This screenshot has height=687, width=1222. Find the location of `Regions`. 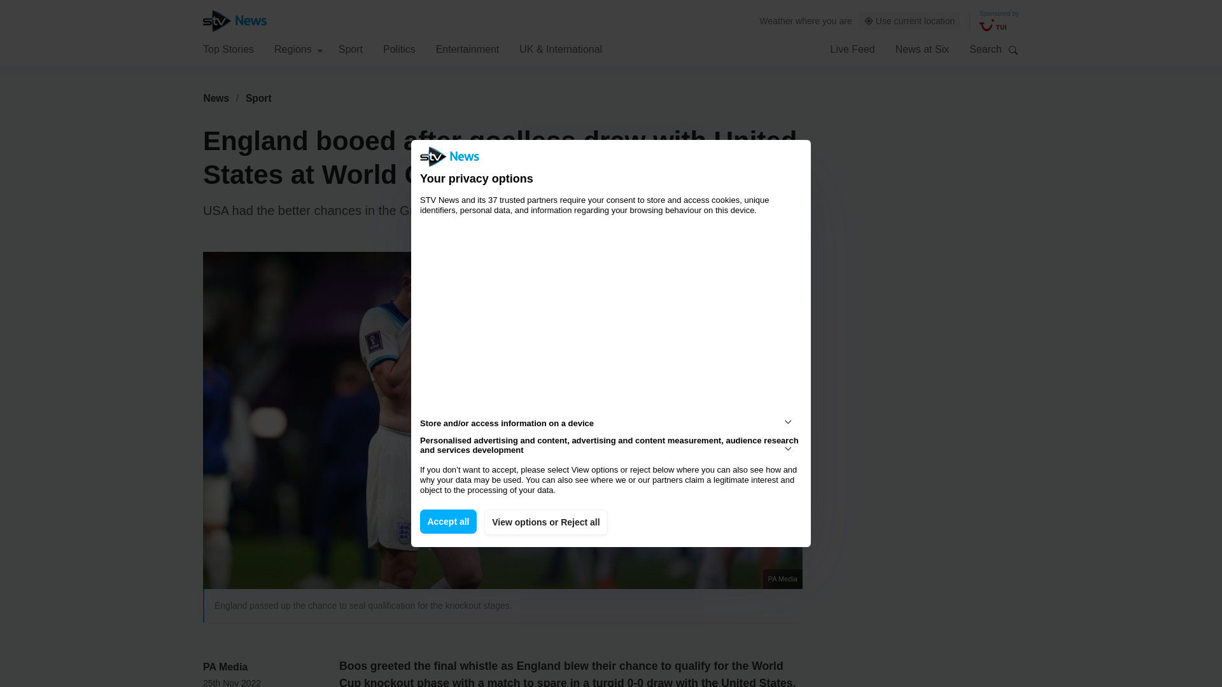

Regions is located at coordinates (298, 48).